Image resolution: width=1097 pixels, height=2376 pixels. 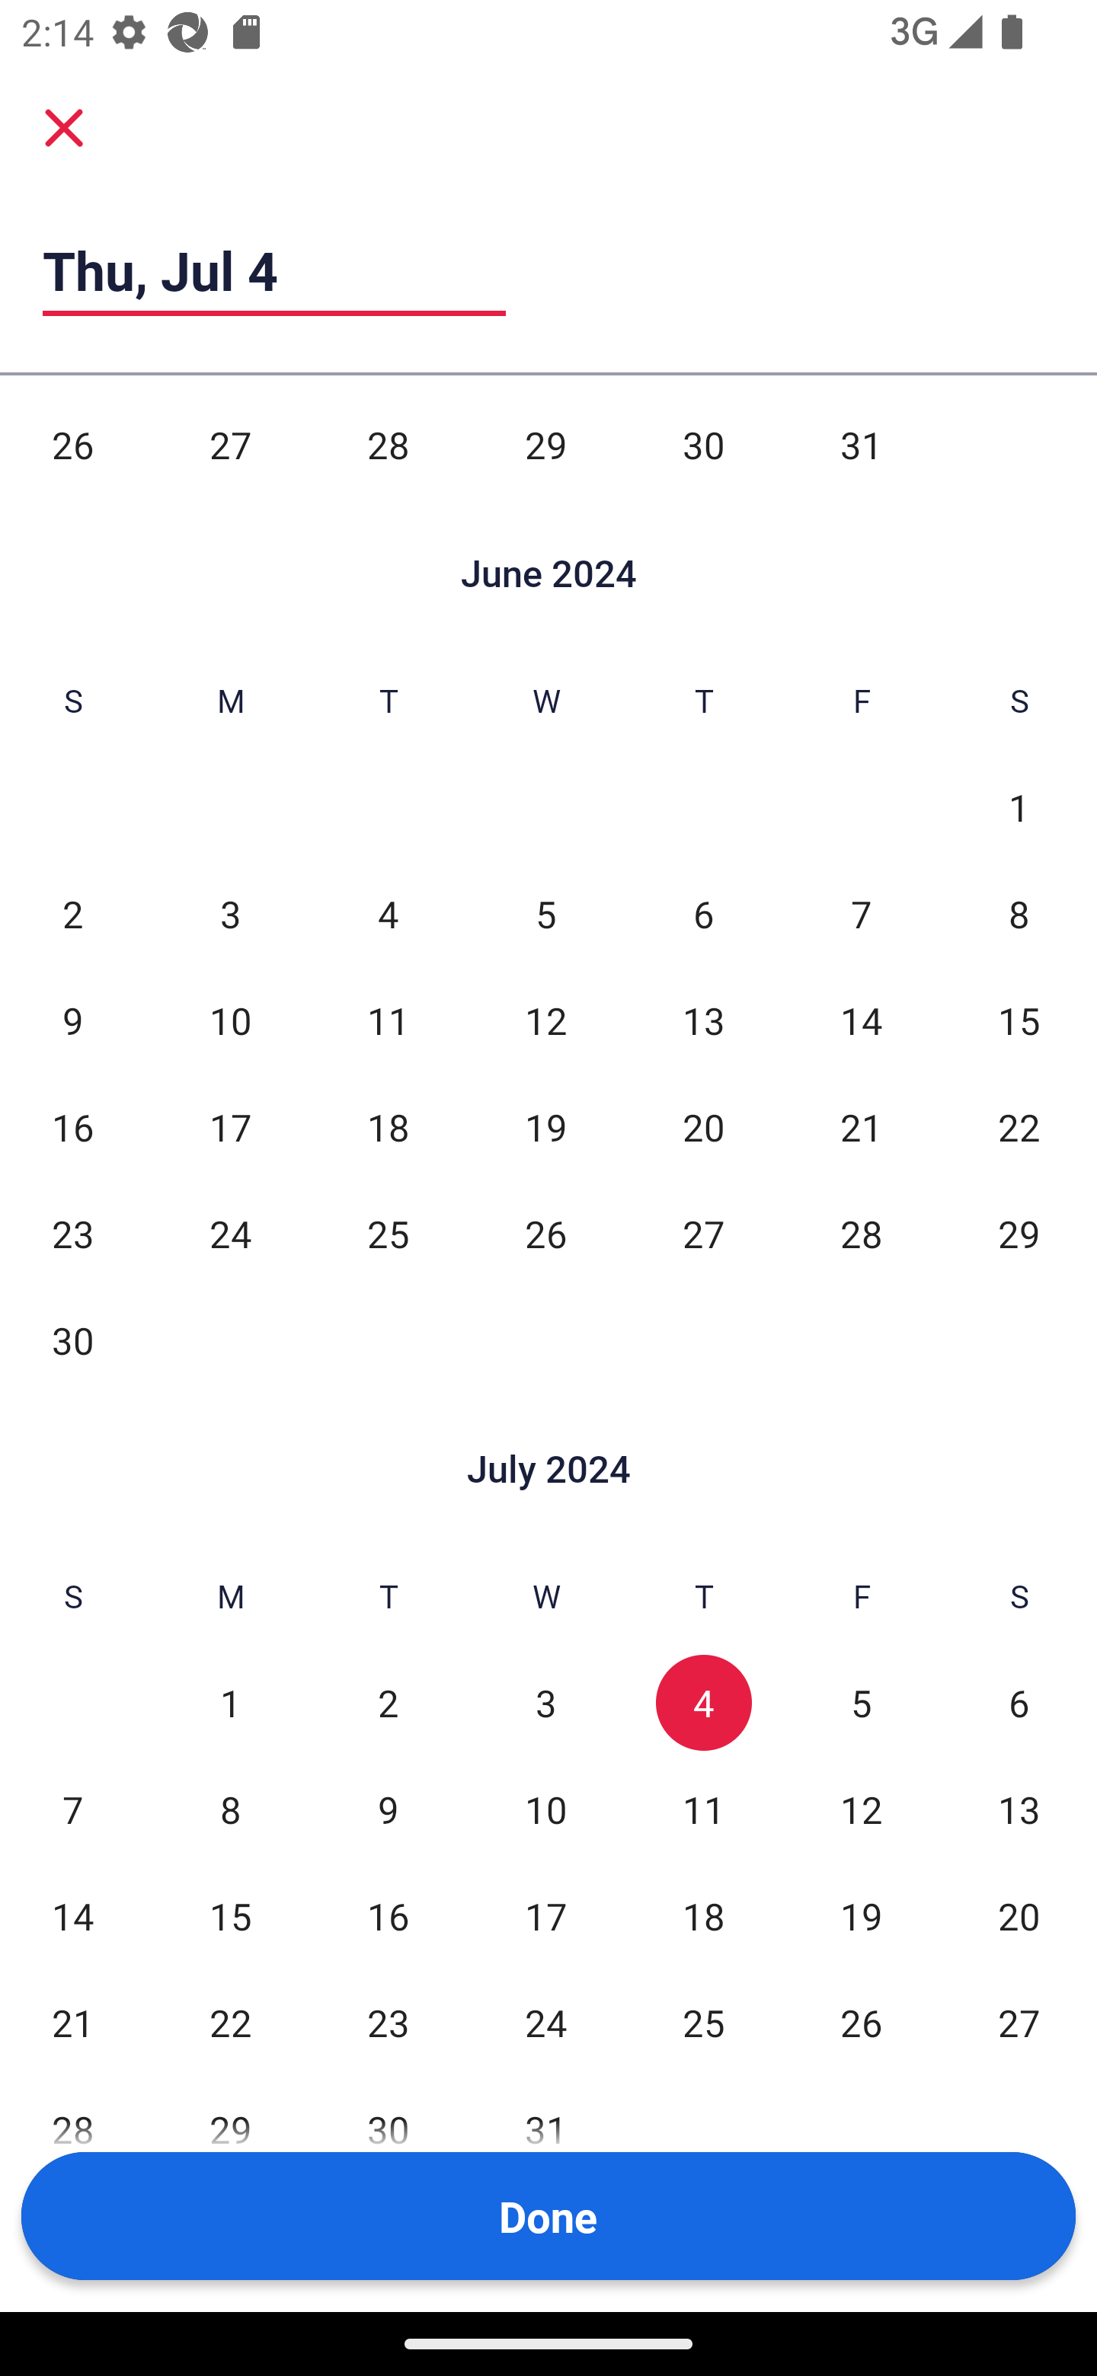 I want to click on Thu, Jul 4, so click(x=274, y=270).